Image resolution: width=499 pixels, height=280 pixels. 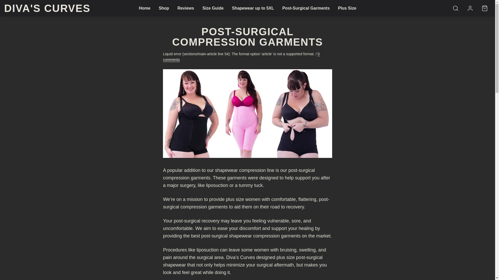 What do you see at coordinates (456, 8) in the screenshot?
I see `Search` at bounding box center [456, 8].